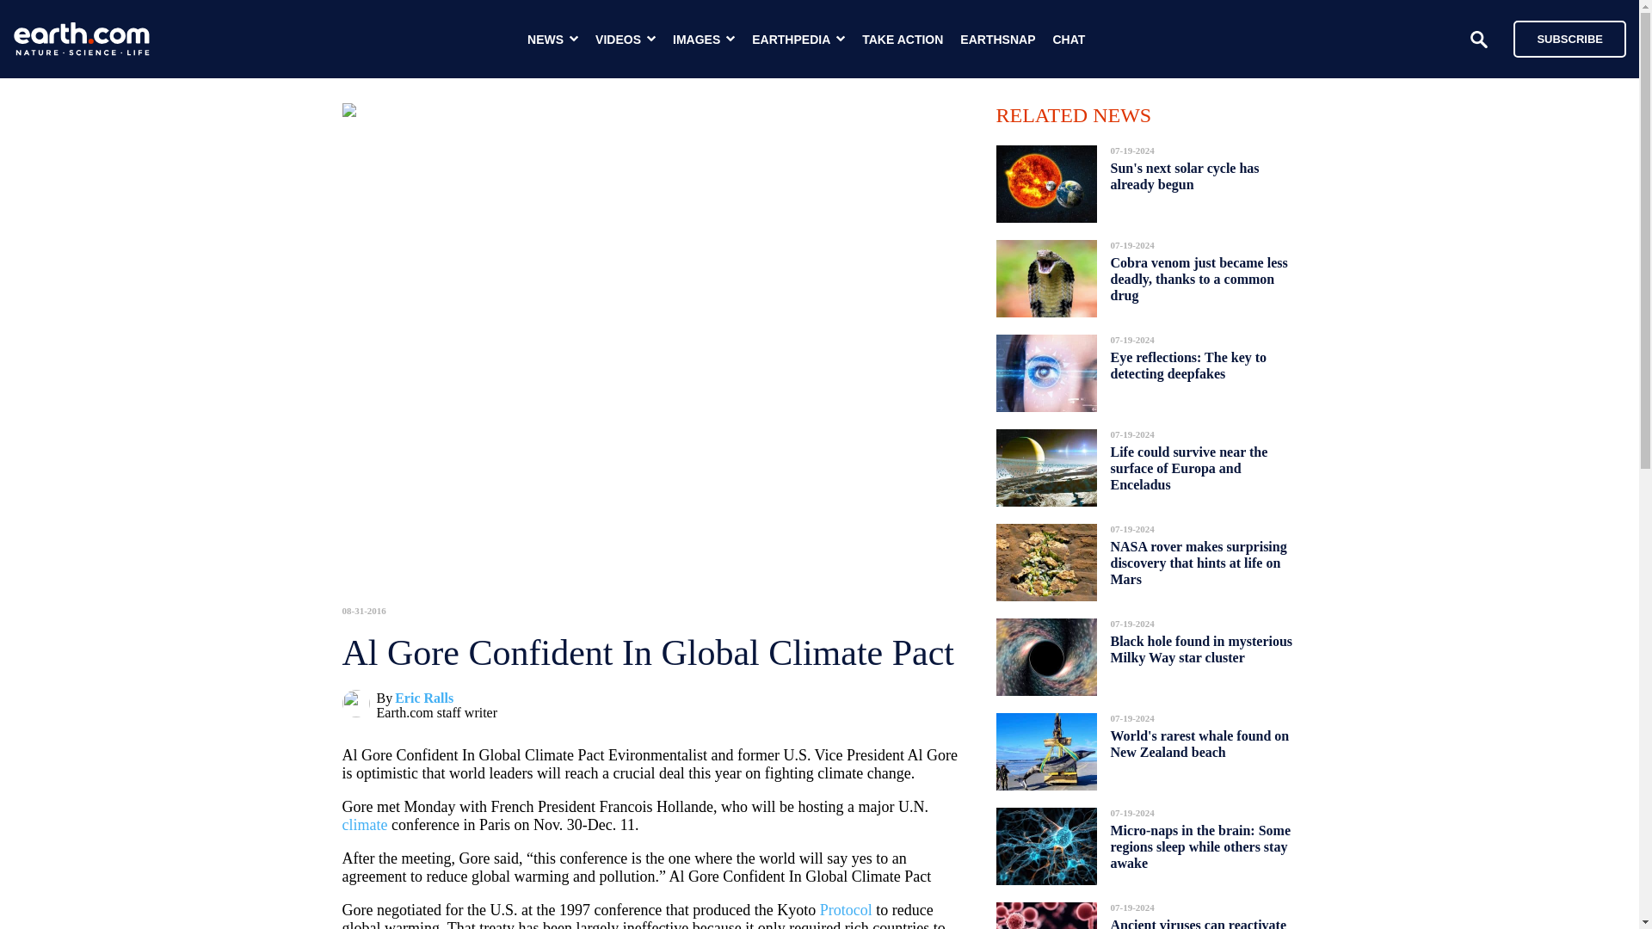 Image resolution: width=1652 pixels, height=929 pixels. What do you see at coordinates (1199, 744) in the screenshot?
I see `World's rarest whale found on New Zealand beach` at bounding box center [1199, 744].